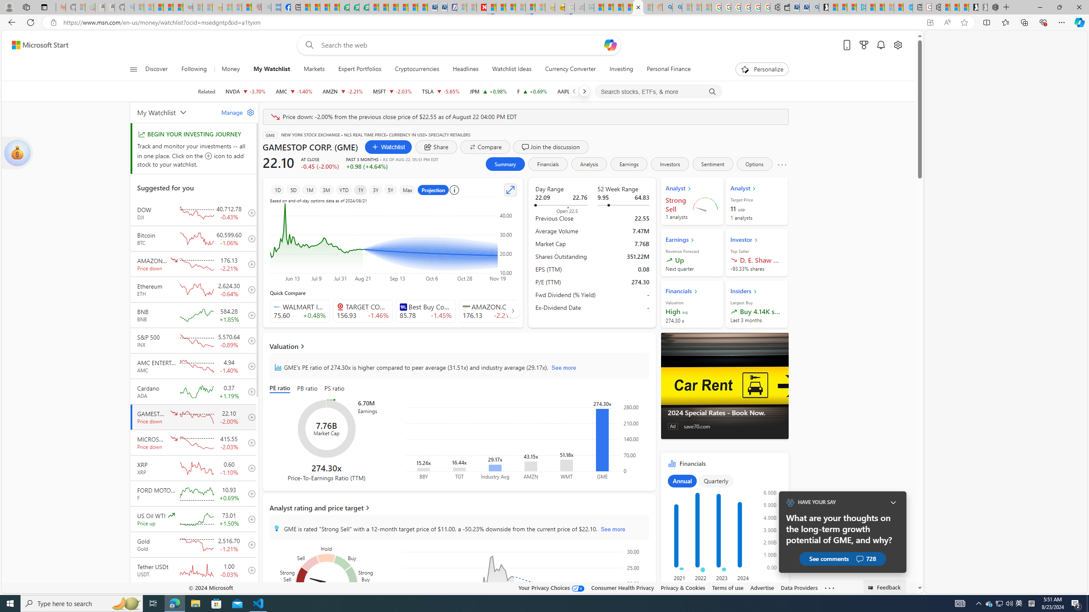 The image size is (1089, 612). Describe the element at coordinates (174, 112) in the screenshot. I see `My Watchlist` at that location.